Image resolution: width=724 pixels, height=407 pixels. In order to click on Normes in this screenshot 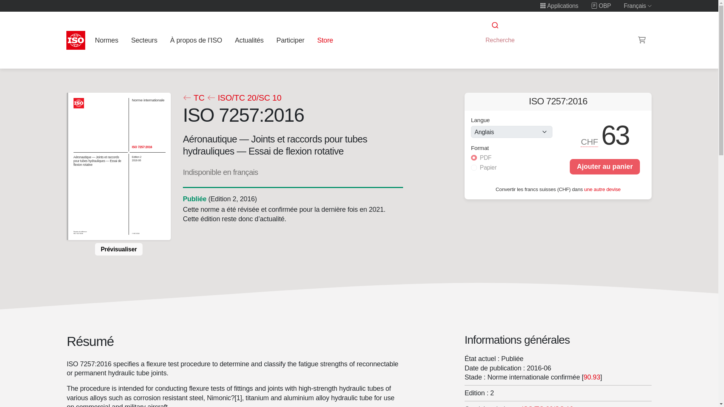, I will do `click(106, 40)`.